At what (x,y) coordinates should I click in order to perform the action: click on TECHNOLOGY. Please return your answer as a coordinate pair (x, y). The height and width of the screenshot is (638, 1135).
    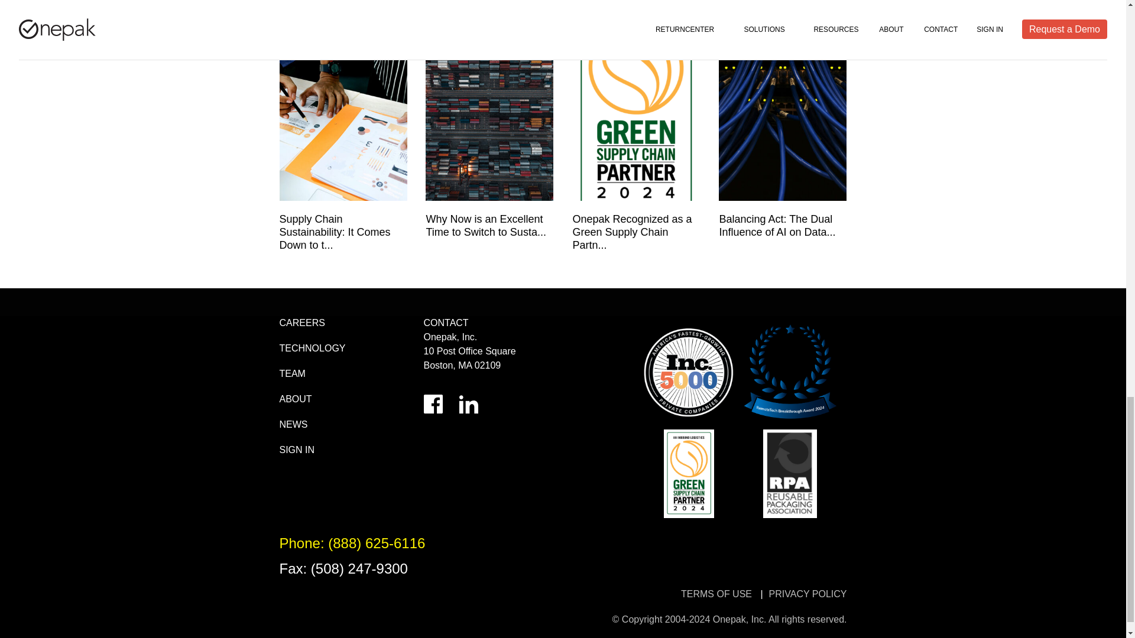
    Looking at the image, I should click on (312, 349).